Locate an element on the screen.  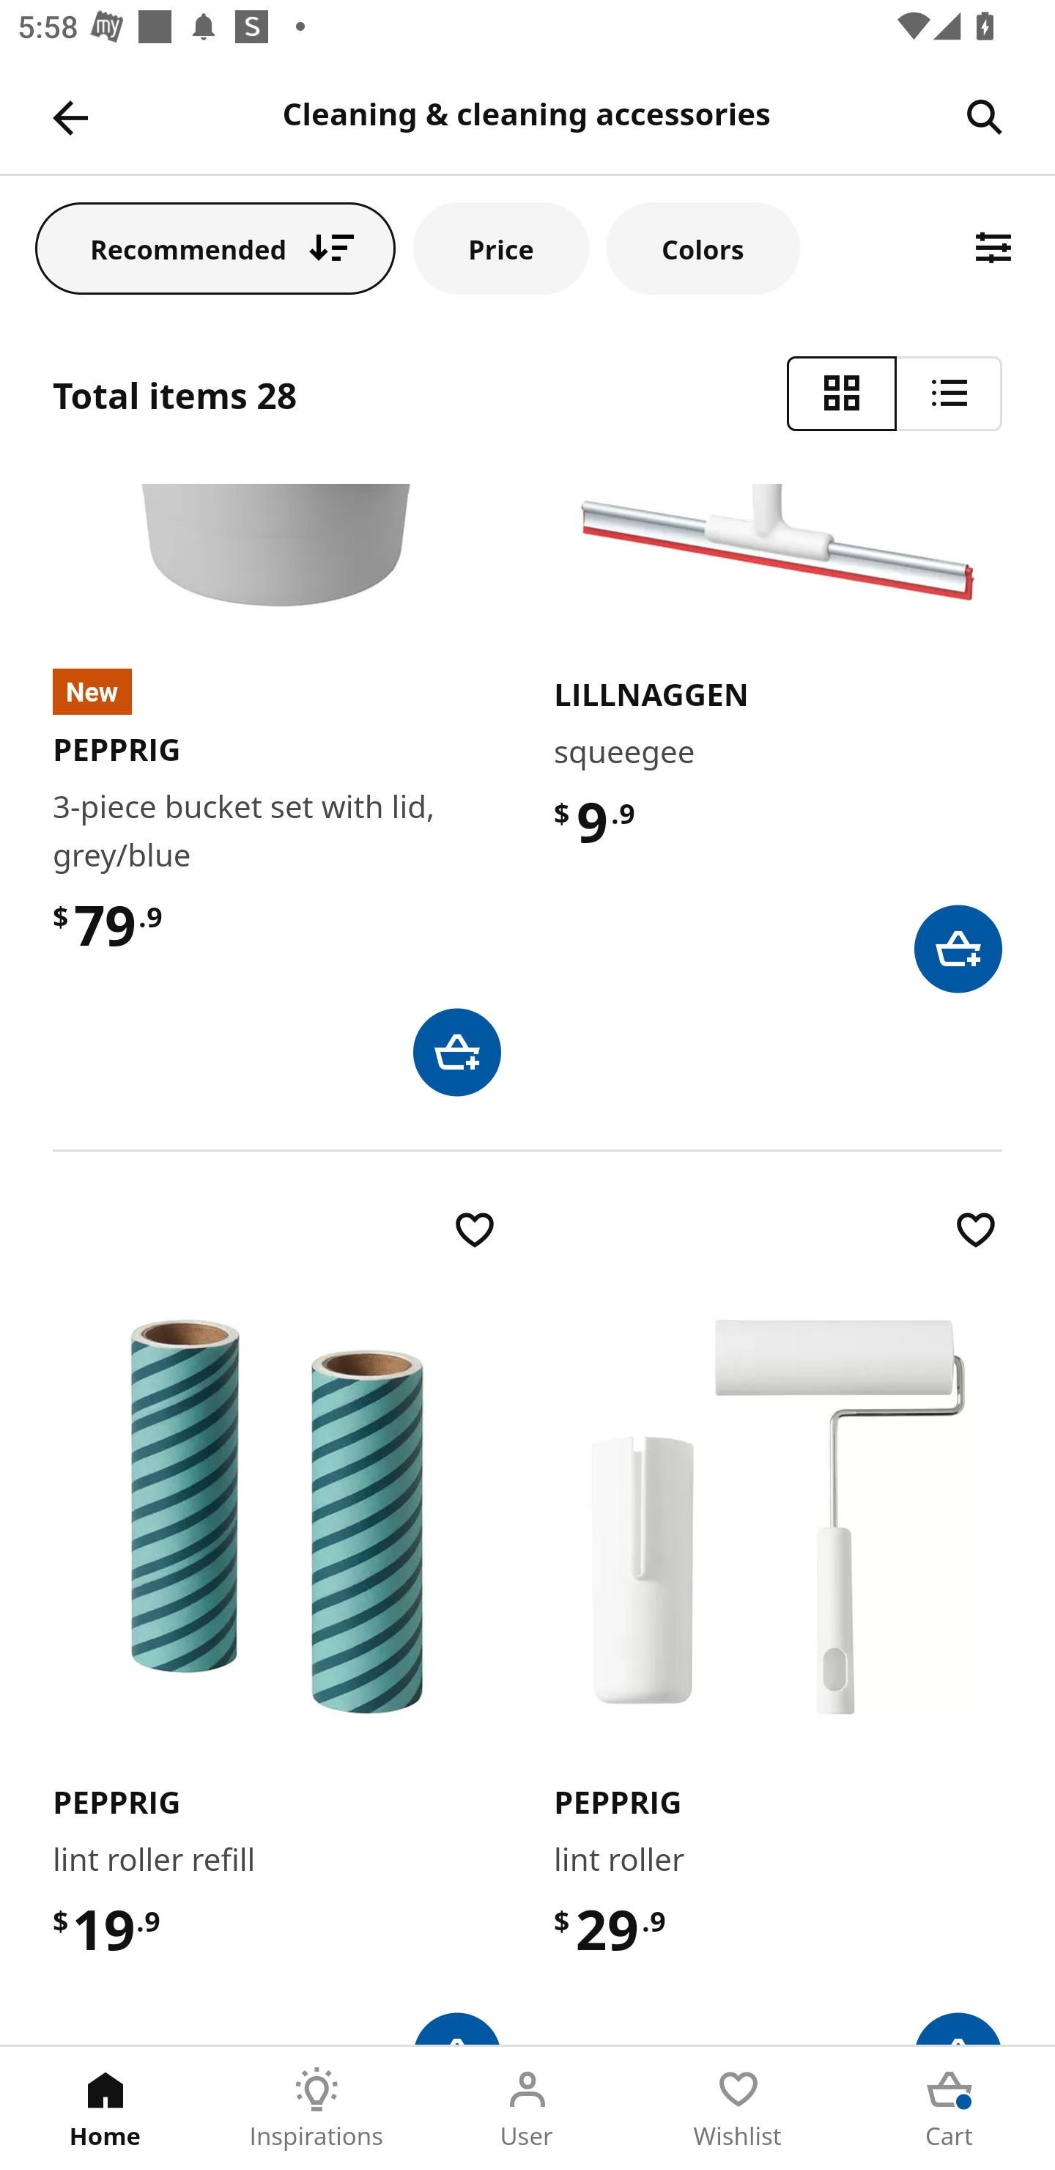
​P​E​P​P​R​I​G​
lint roller
$
29
.9 is located at coordinates (778, 1624).